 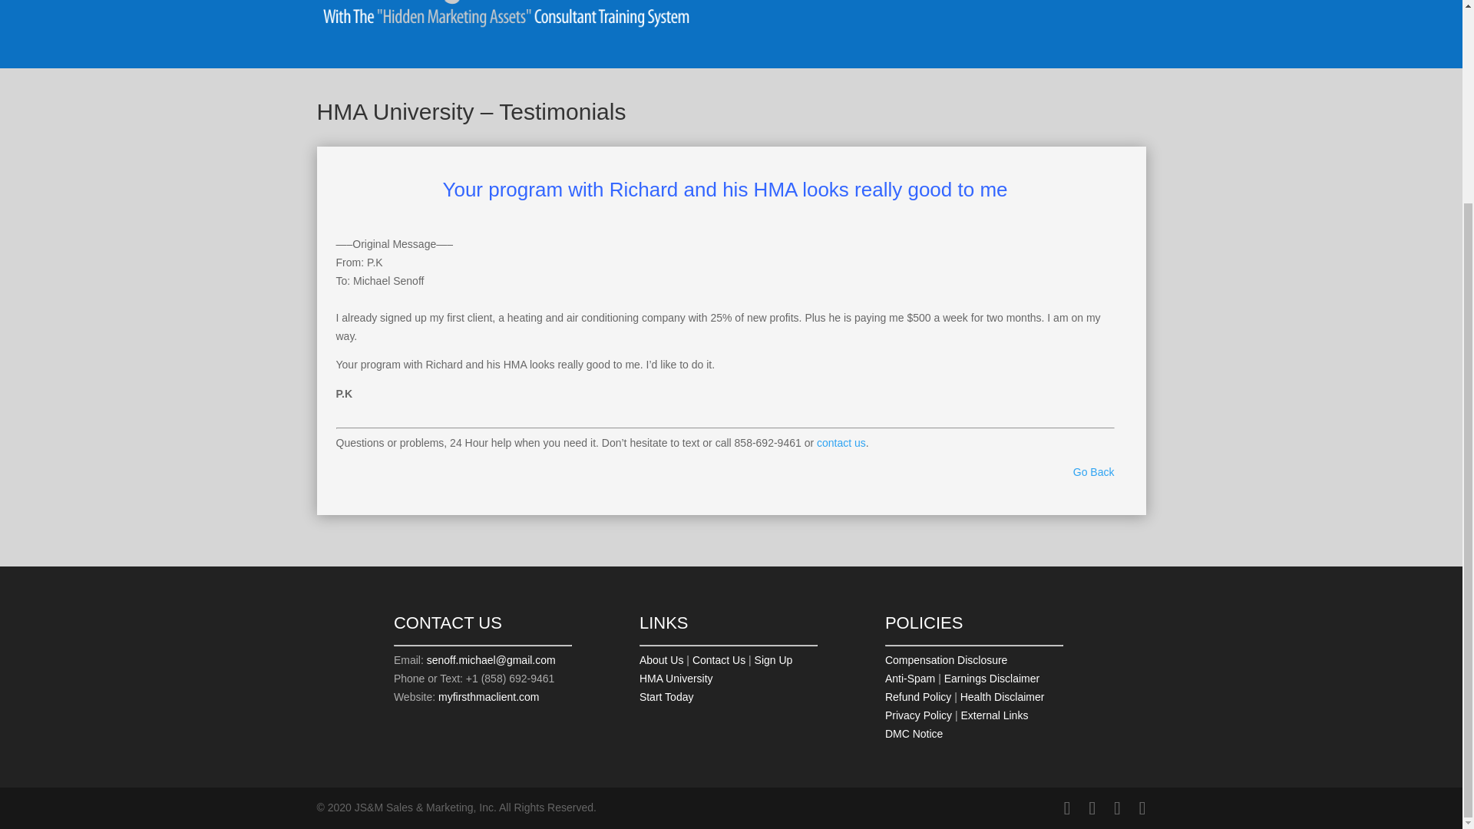 I want to click on myfirsthmaclient.com, so click(x=488, y=696).